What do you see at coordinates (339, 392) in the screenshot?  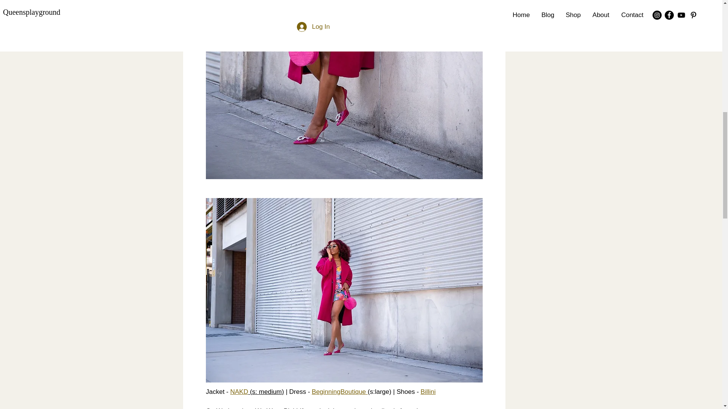 I see `BeginningBoutique ` at bounding box center [339, 392].